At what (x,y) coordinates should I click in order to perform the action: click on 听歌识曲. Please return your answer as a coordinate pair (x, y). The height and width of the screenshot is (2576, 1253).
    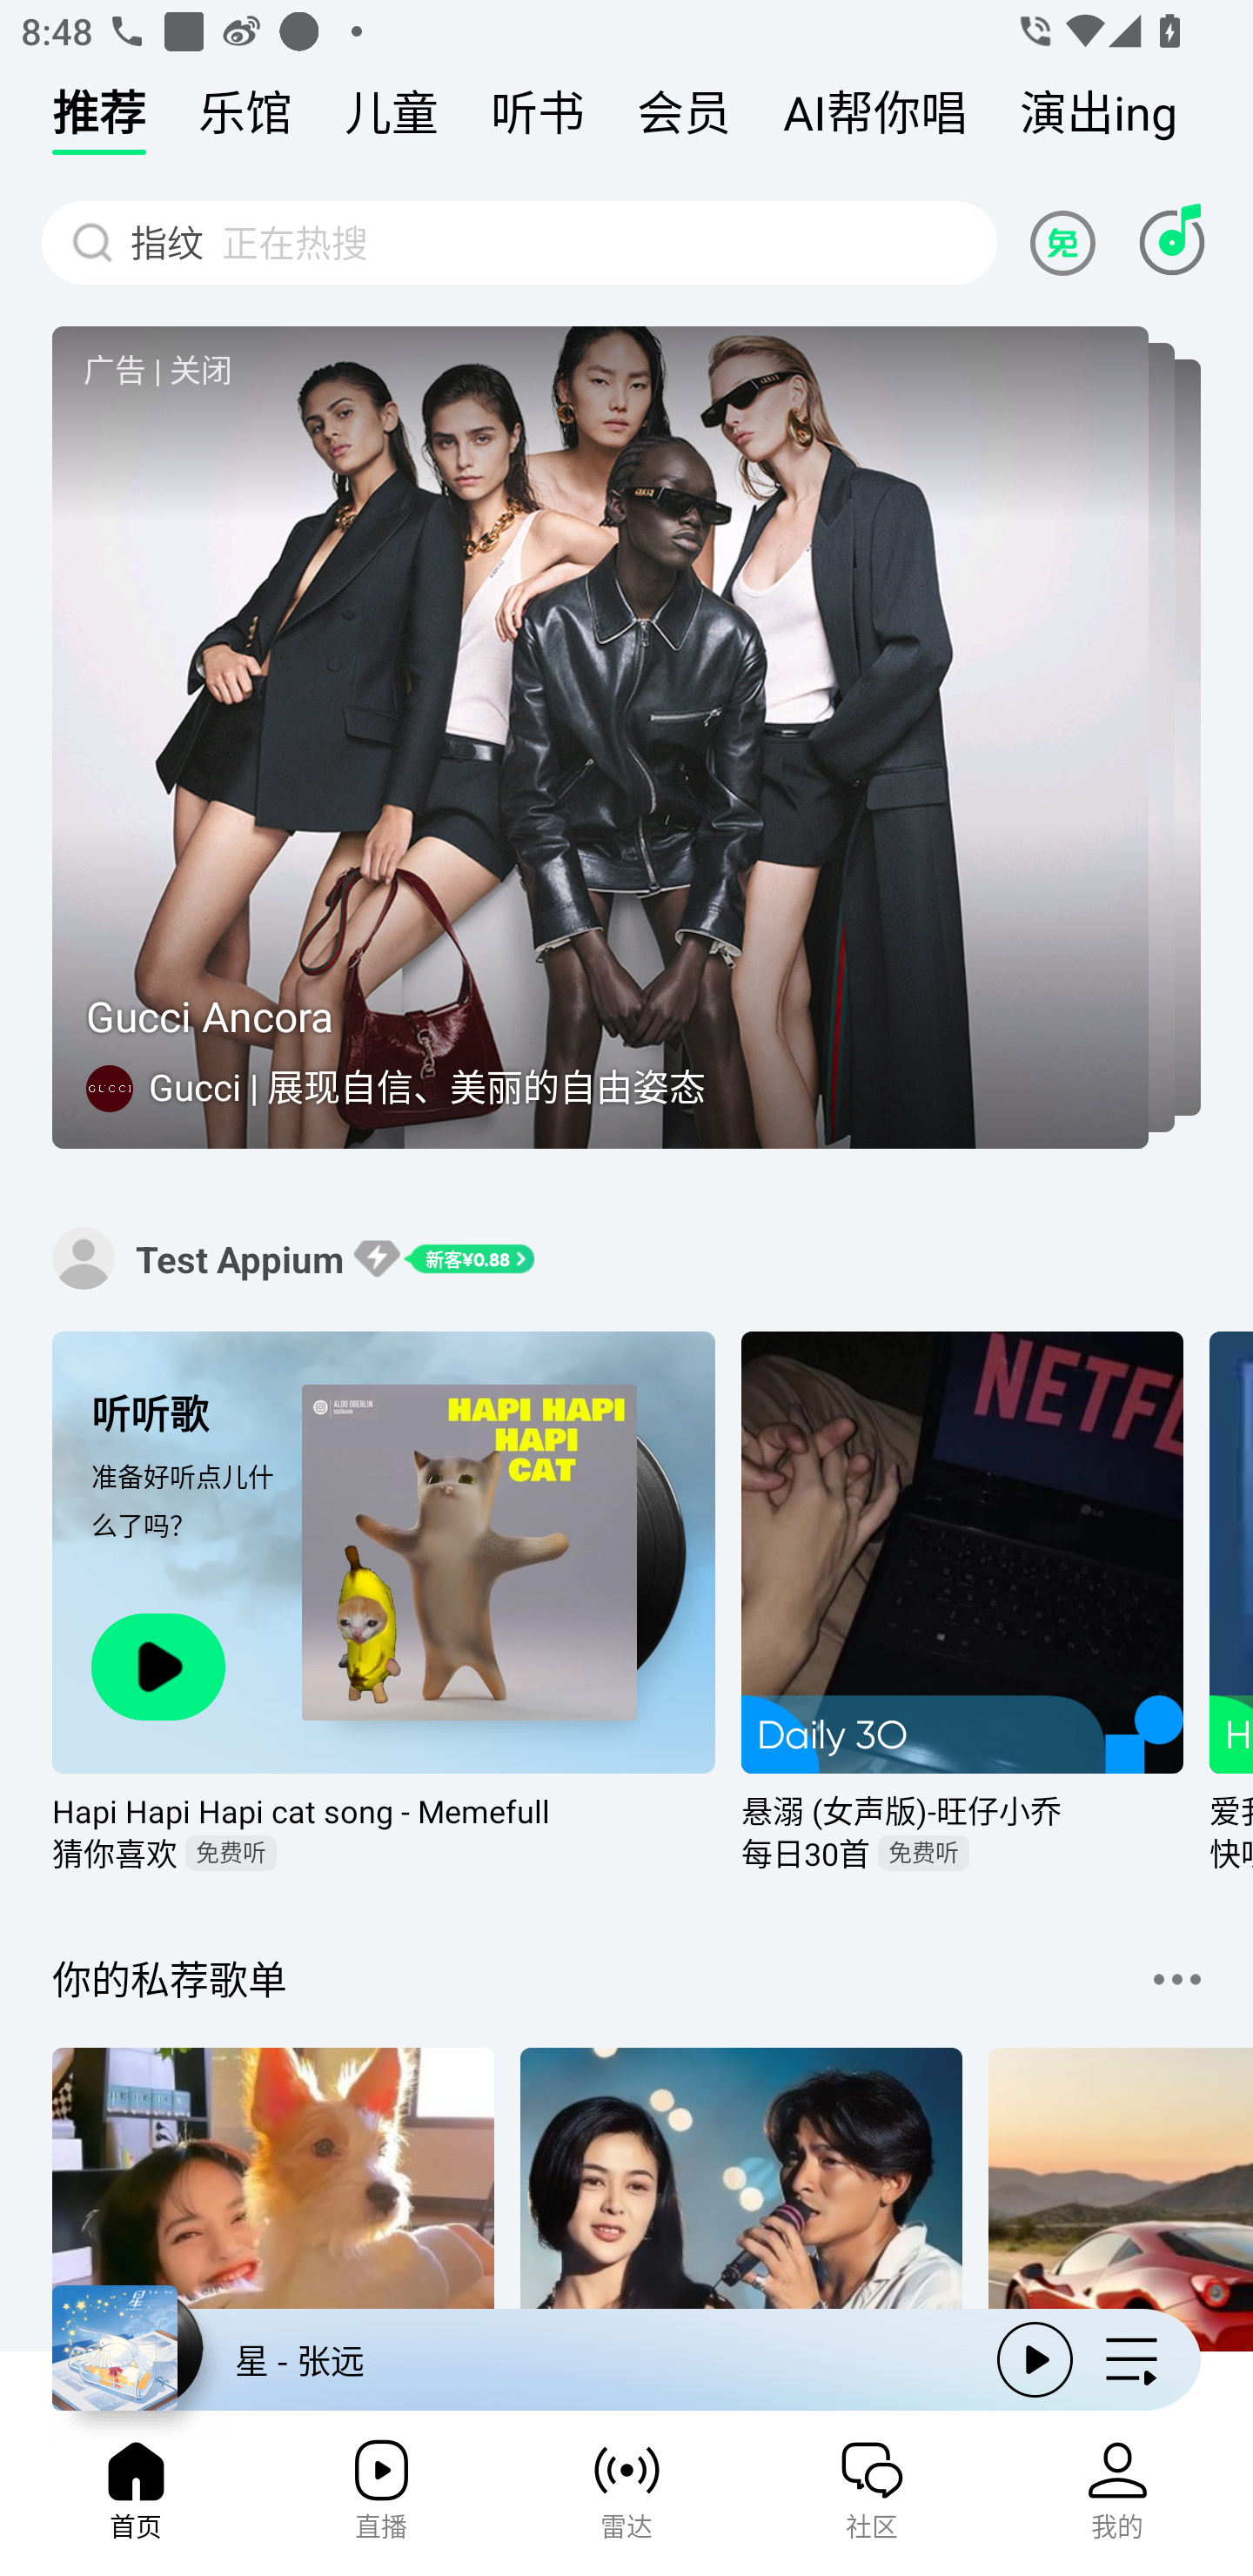
    Looking at the image, I should click on (1171, 242).